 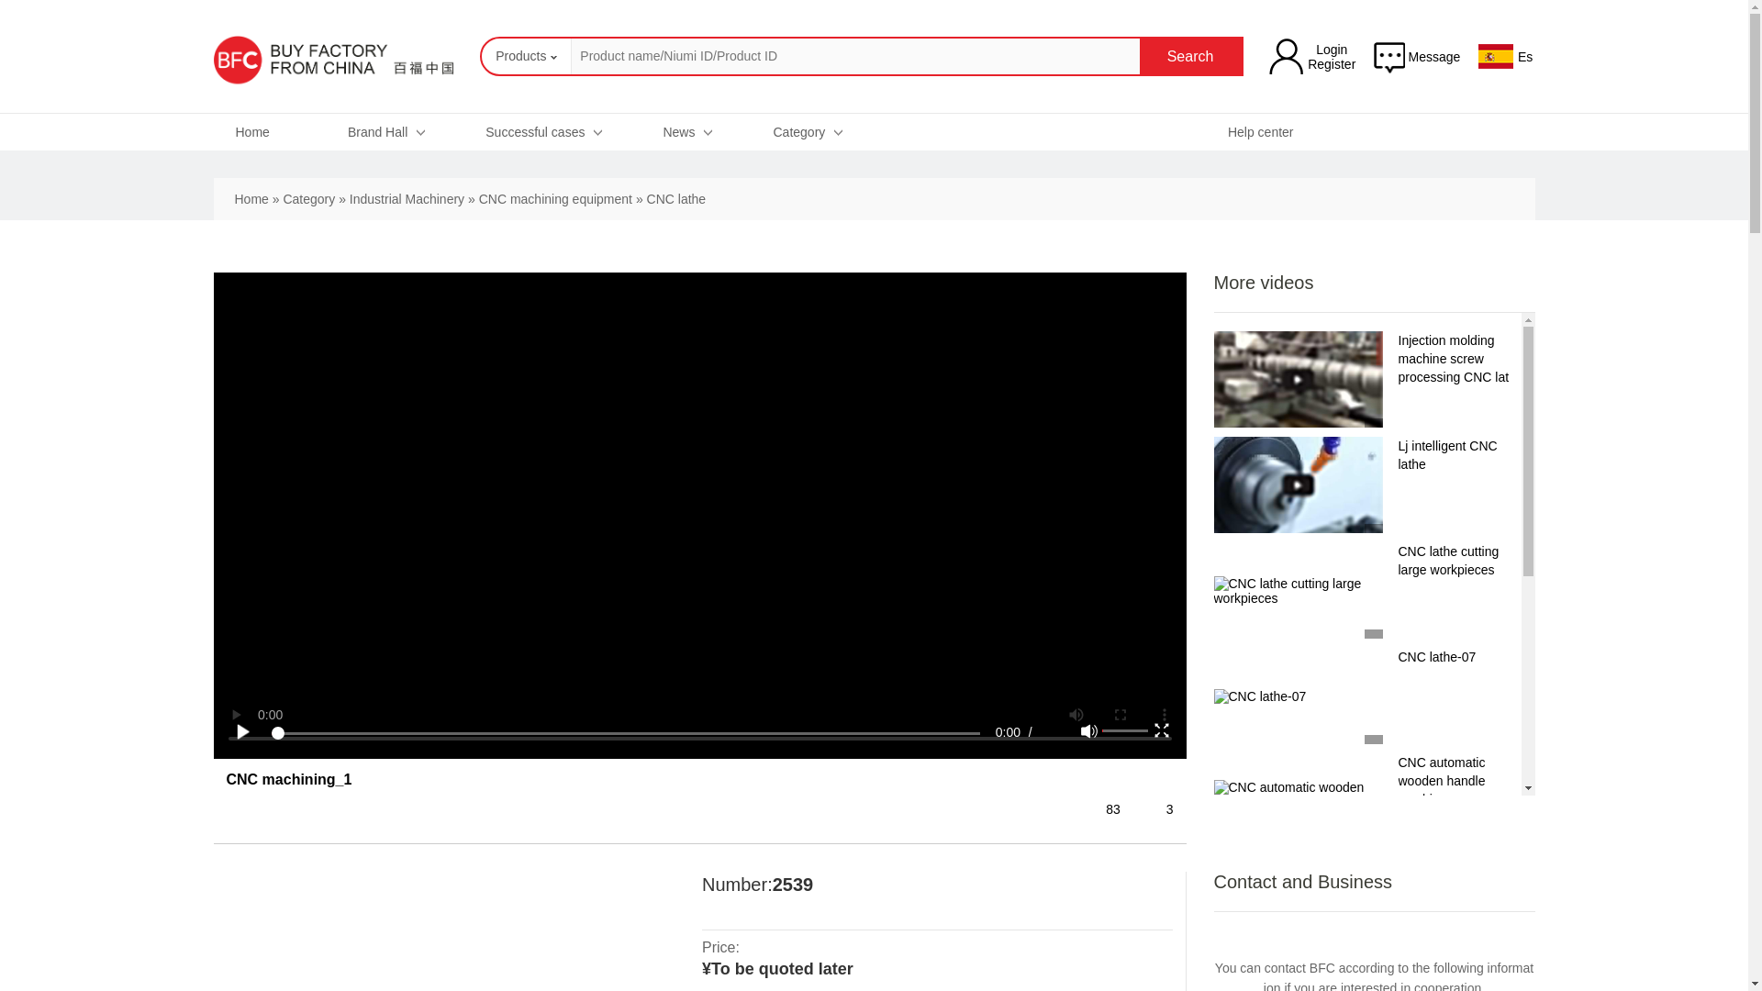 What do you see at coordinates (407, 198) in the screenshot?
I see `Industrial Machinery` at bounding box center [407, 198].